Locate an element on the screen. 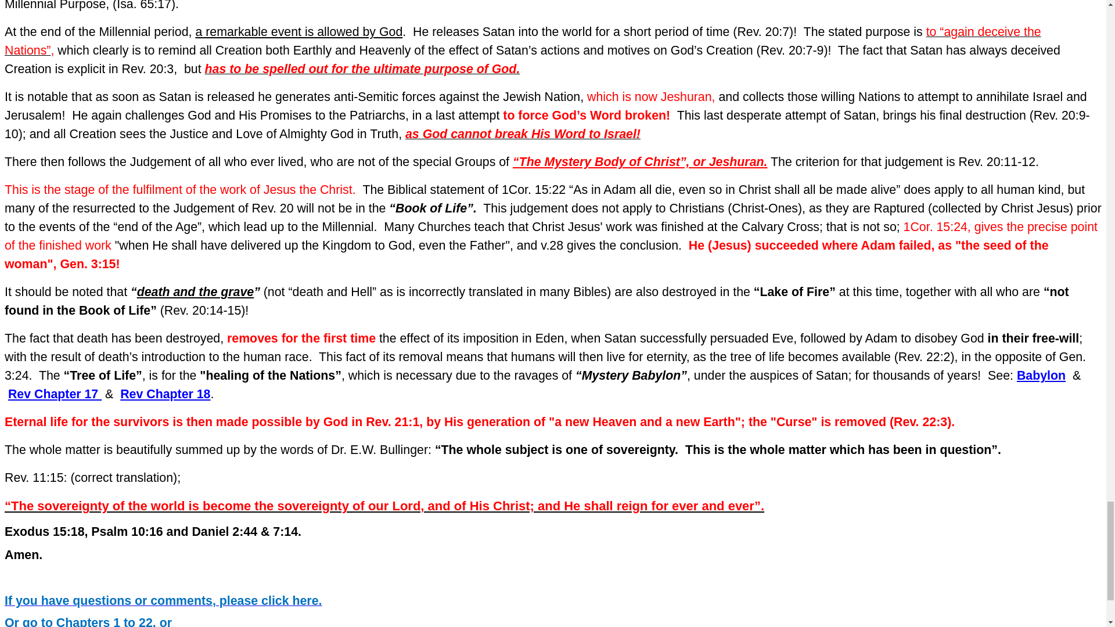 The width and height of the screenshot is (1115, 627). If you have questions or comments, please click here. is located at coordinates (163, 601).